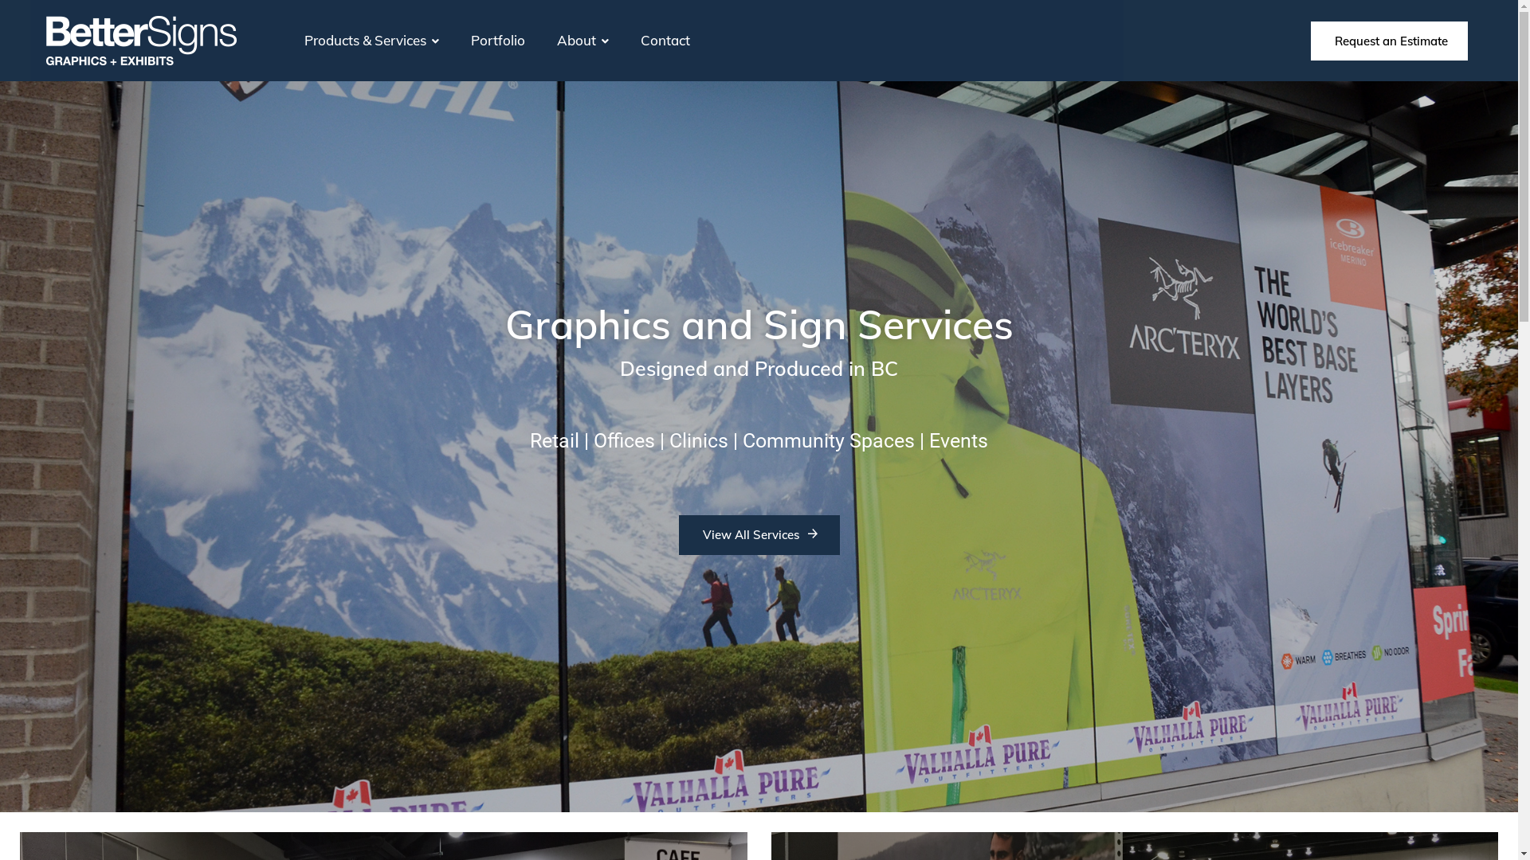  Describe the element at coordinates (665, 40) in the screenshot. I see `Contact` at that location.